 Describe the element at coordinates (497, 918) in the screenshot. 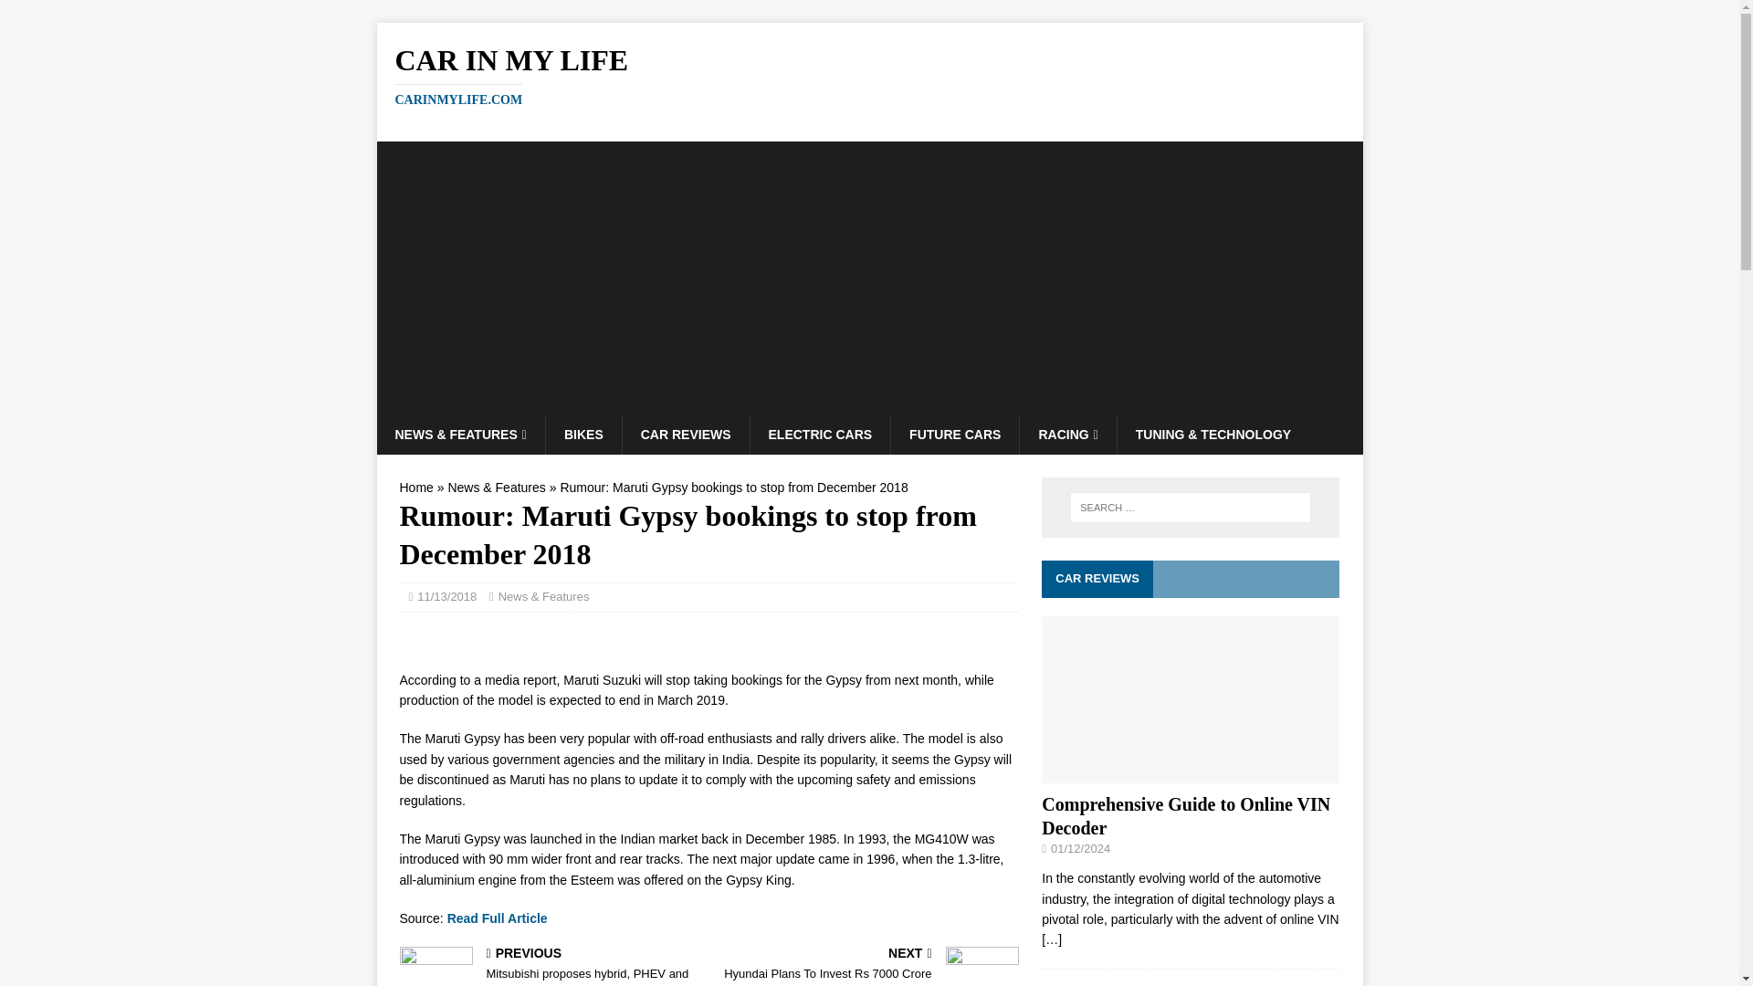

I see `Read Full Article` at that location.